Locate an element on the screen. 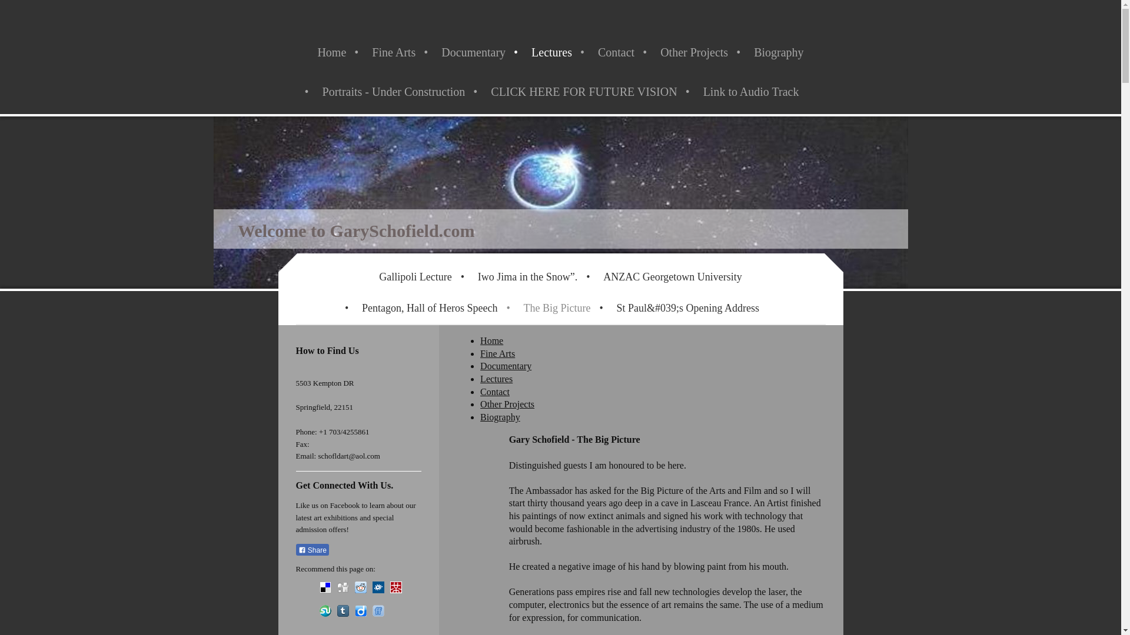 The image size is (1130, 635). Reddit is located at coordinates (360, 587).